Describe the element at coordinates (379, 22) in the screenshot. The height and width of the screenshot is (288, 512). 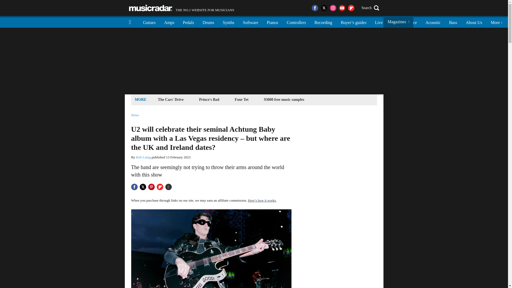
I see `Live` at that location.